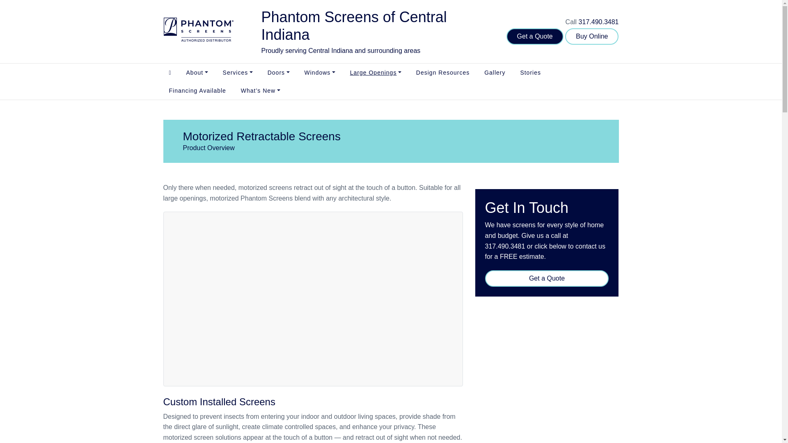  What do you see at coordinates (598, 22) in the screenshot?
I see `317.490.3481` at bounding box center [598, 22].